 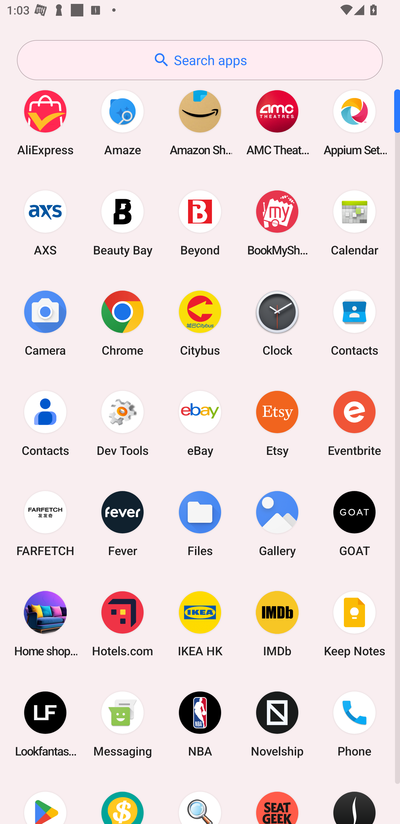 What do you see at coordinates (45, 323) in the screenshot?
I see `Camera` at bounding box center [45, 323].